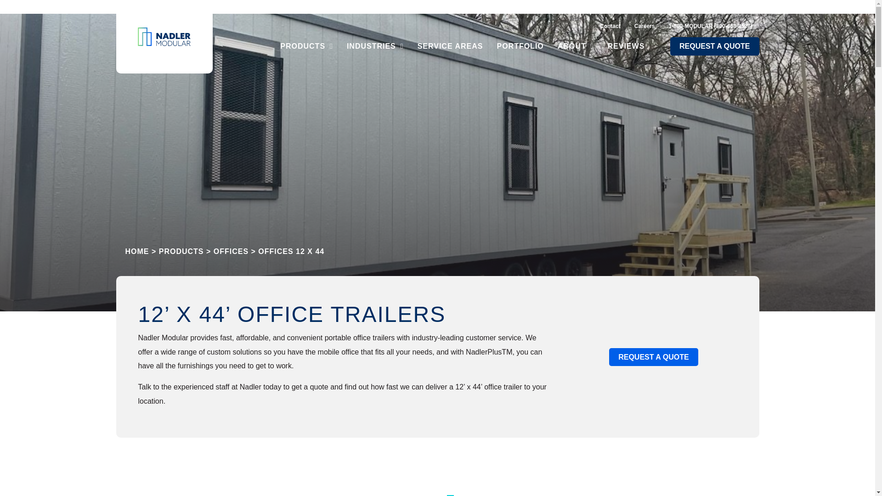 This screenshot has width=882, height=496. Describe the element at coordinates (626, 46) in the screenshot. I see `REVIEWS` at that location.